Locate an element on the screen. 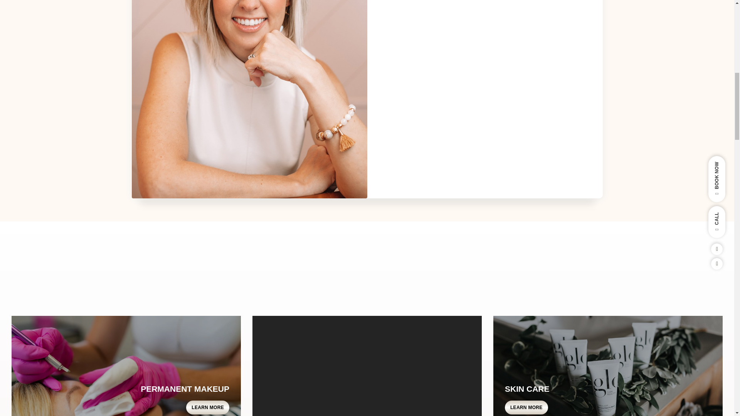  LEARN MORE is located at coordinates (208, 408).